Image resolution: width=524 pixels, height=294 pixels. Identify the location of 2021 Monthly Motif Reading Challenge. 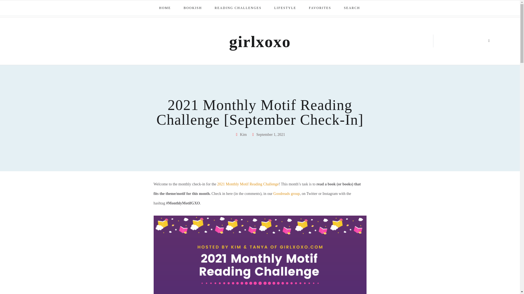
(248, 184).